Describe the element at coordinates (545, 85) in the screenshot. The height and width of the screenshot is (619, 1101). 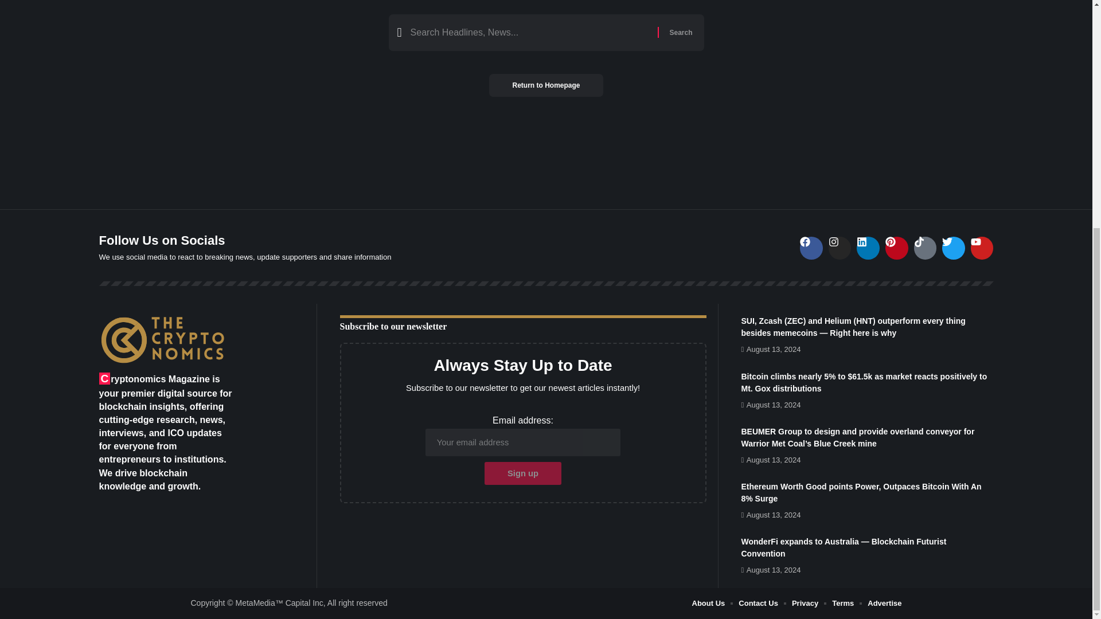
I see `Return to Homepage` at that location.